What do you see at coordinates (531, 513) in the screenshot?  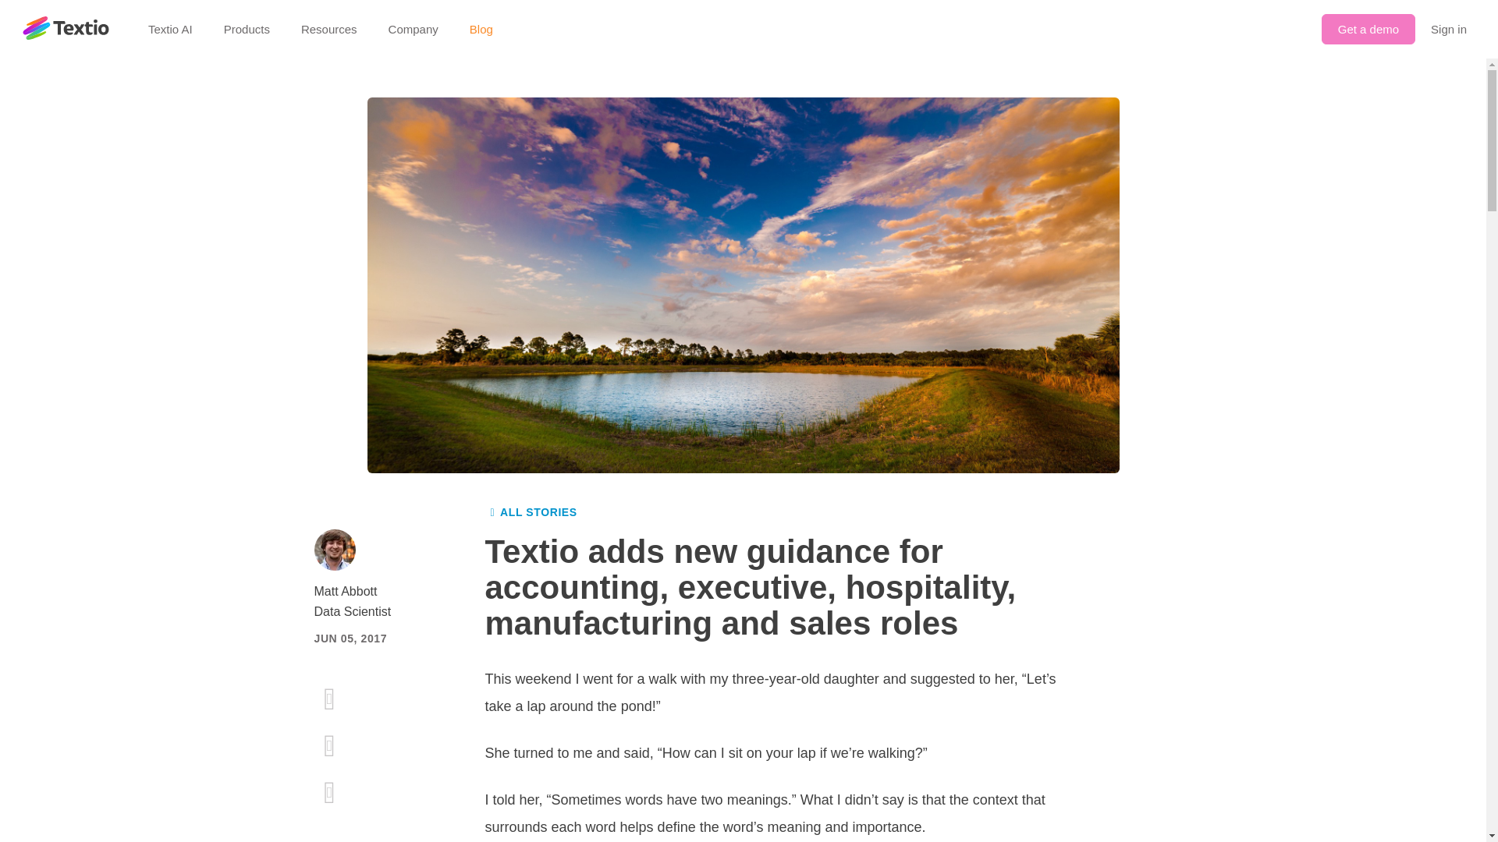 I see `ALL STORIES` at bounding box center [531, 513].